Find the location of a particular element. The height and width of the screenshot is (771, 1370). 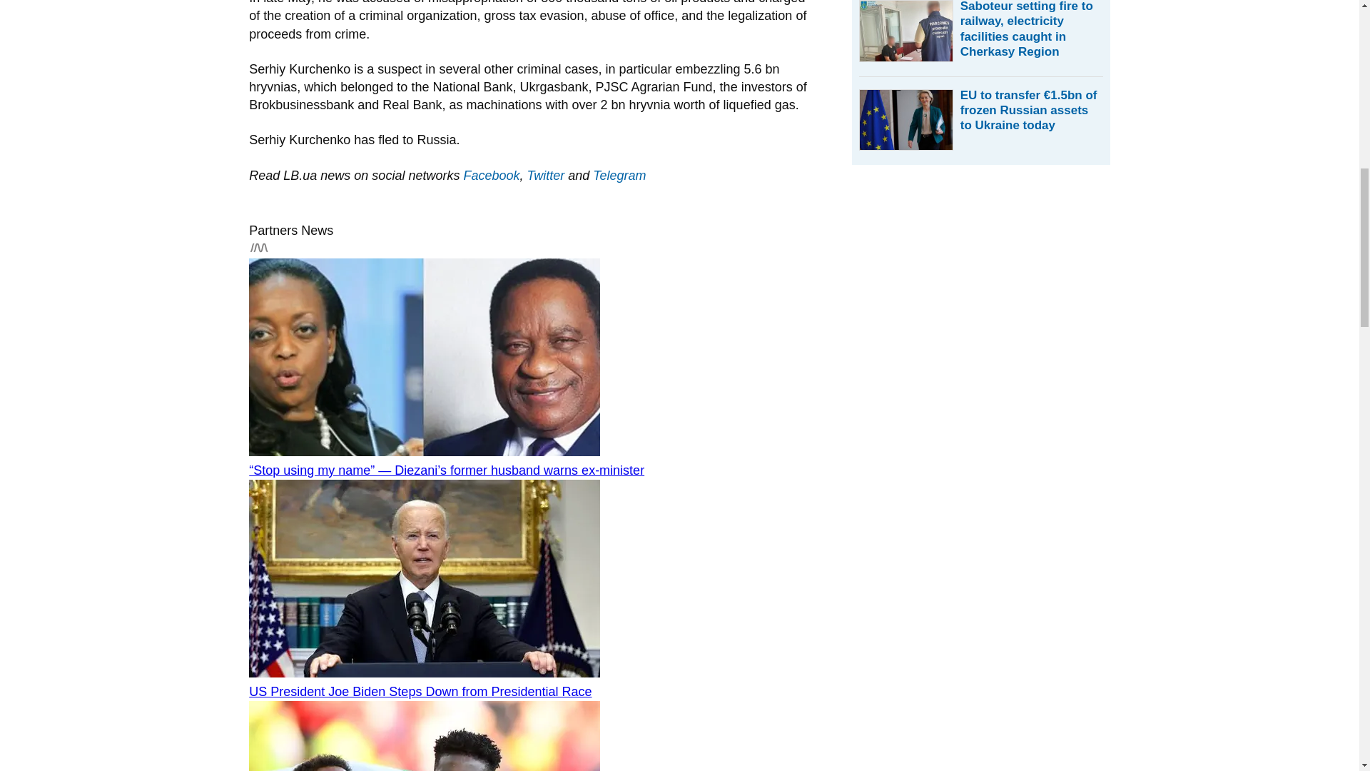

Twitter is located at coordinates (545, 176).